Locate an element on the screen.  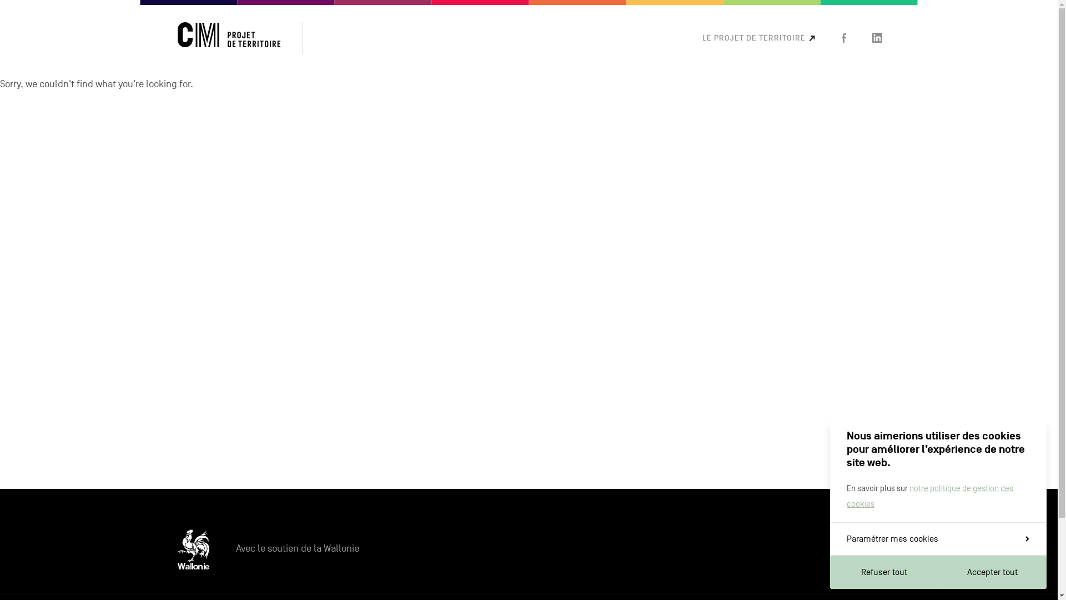
Facebook is located at coordinates (843, 38).